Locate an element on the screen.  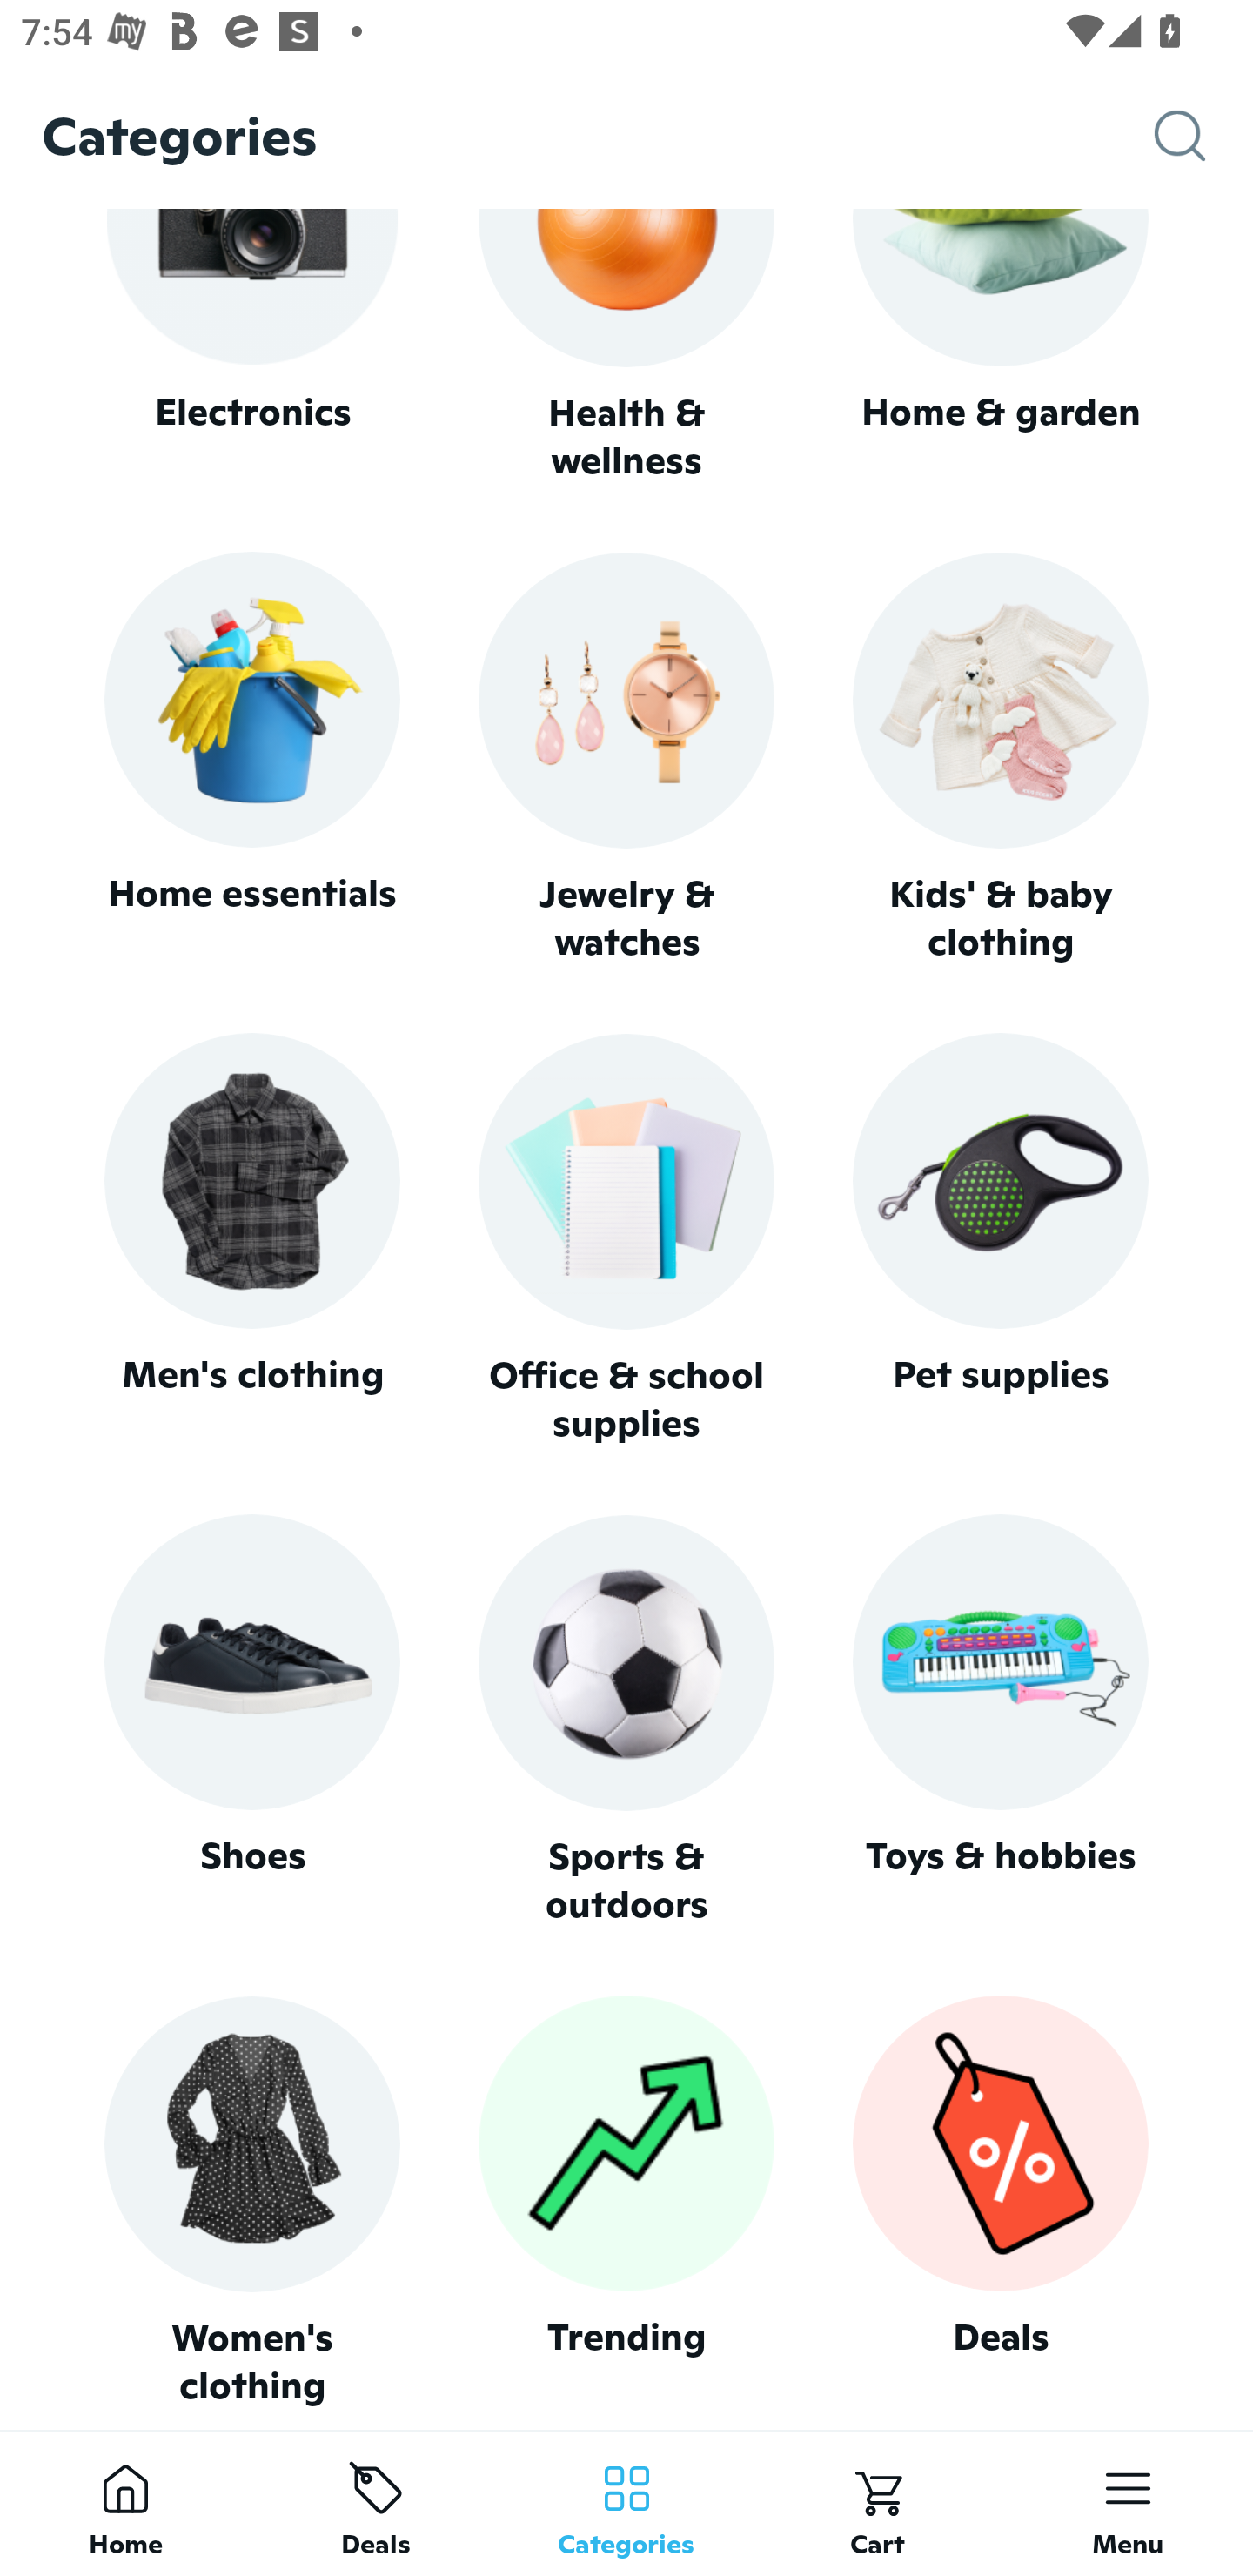
Cart is located at coordinates (877, 2503).